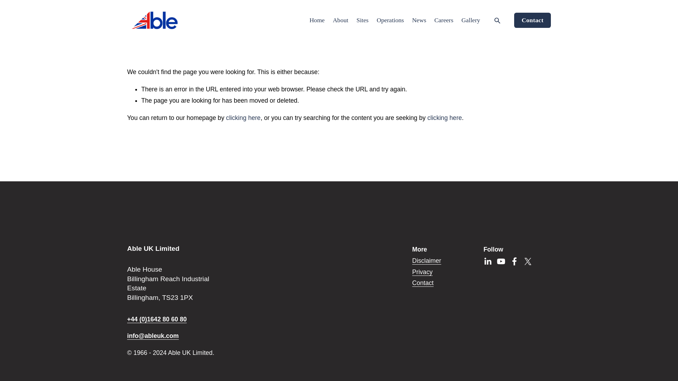 This screenshot has width=678, height=381. I want to click on Gallery, so click(471, 20).